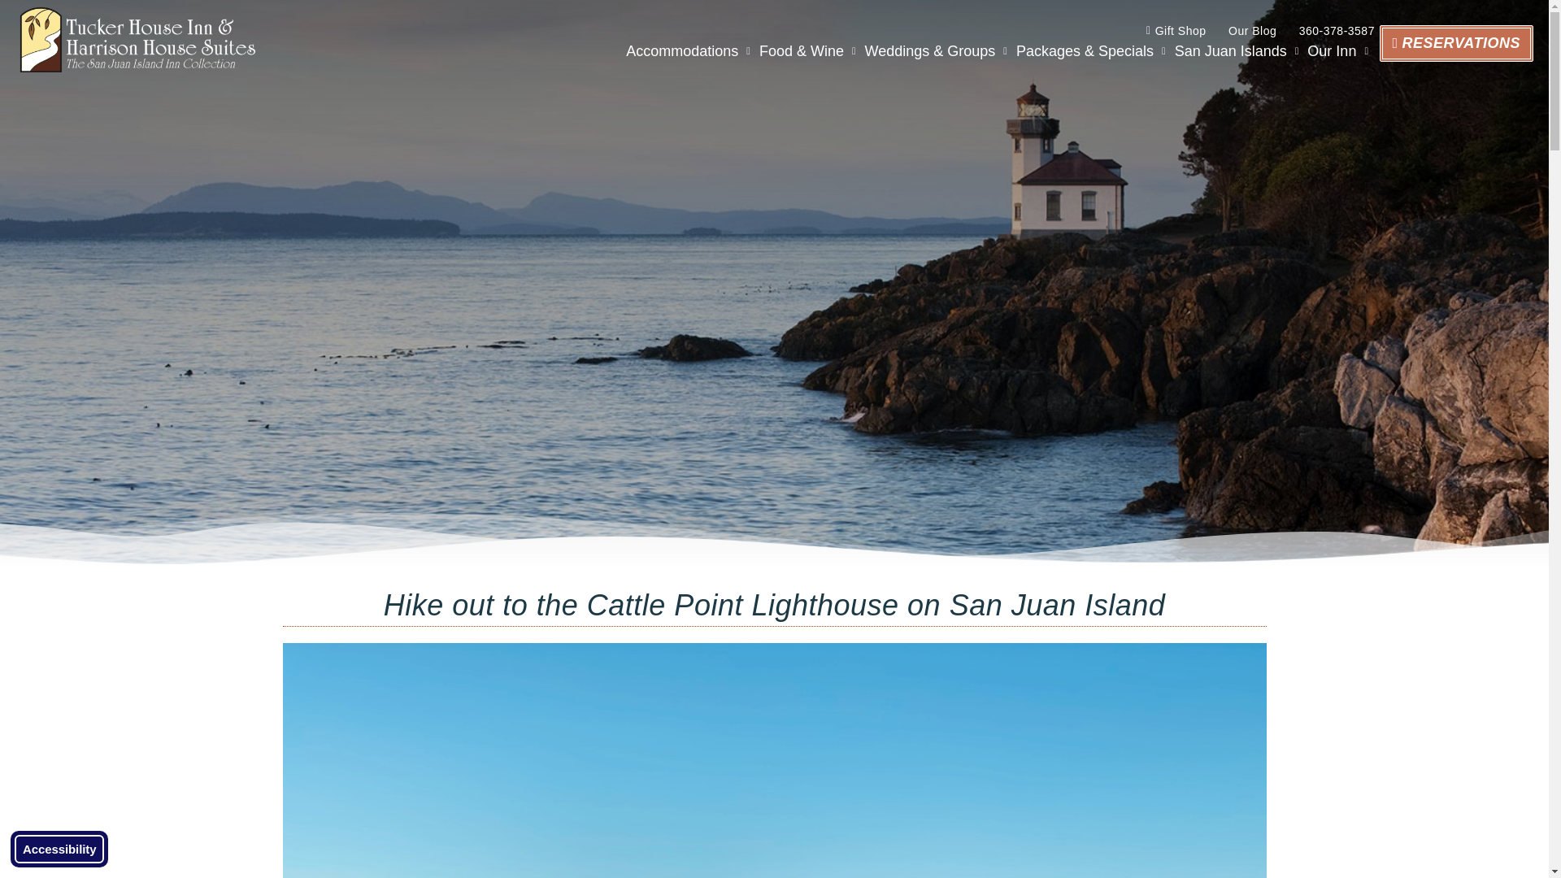  What do you see at coordinates (1327, 31) in the screenshot?
I see `360-378-3587` at bounding box center [1327, 31].